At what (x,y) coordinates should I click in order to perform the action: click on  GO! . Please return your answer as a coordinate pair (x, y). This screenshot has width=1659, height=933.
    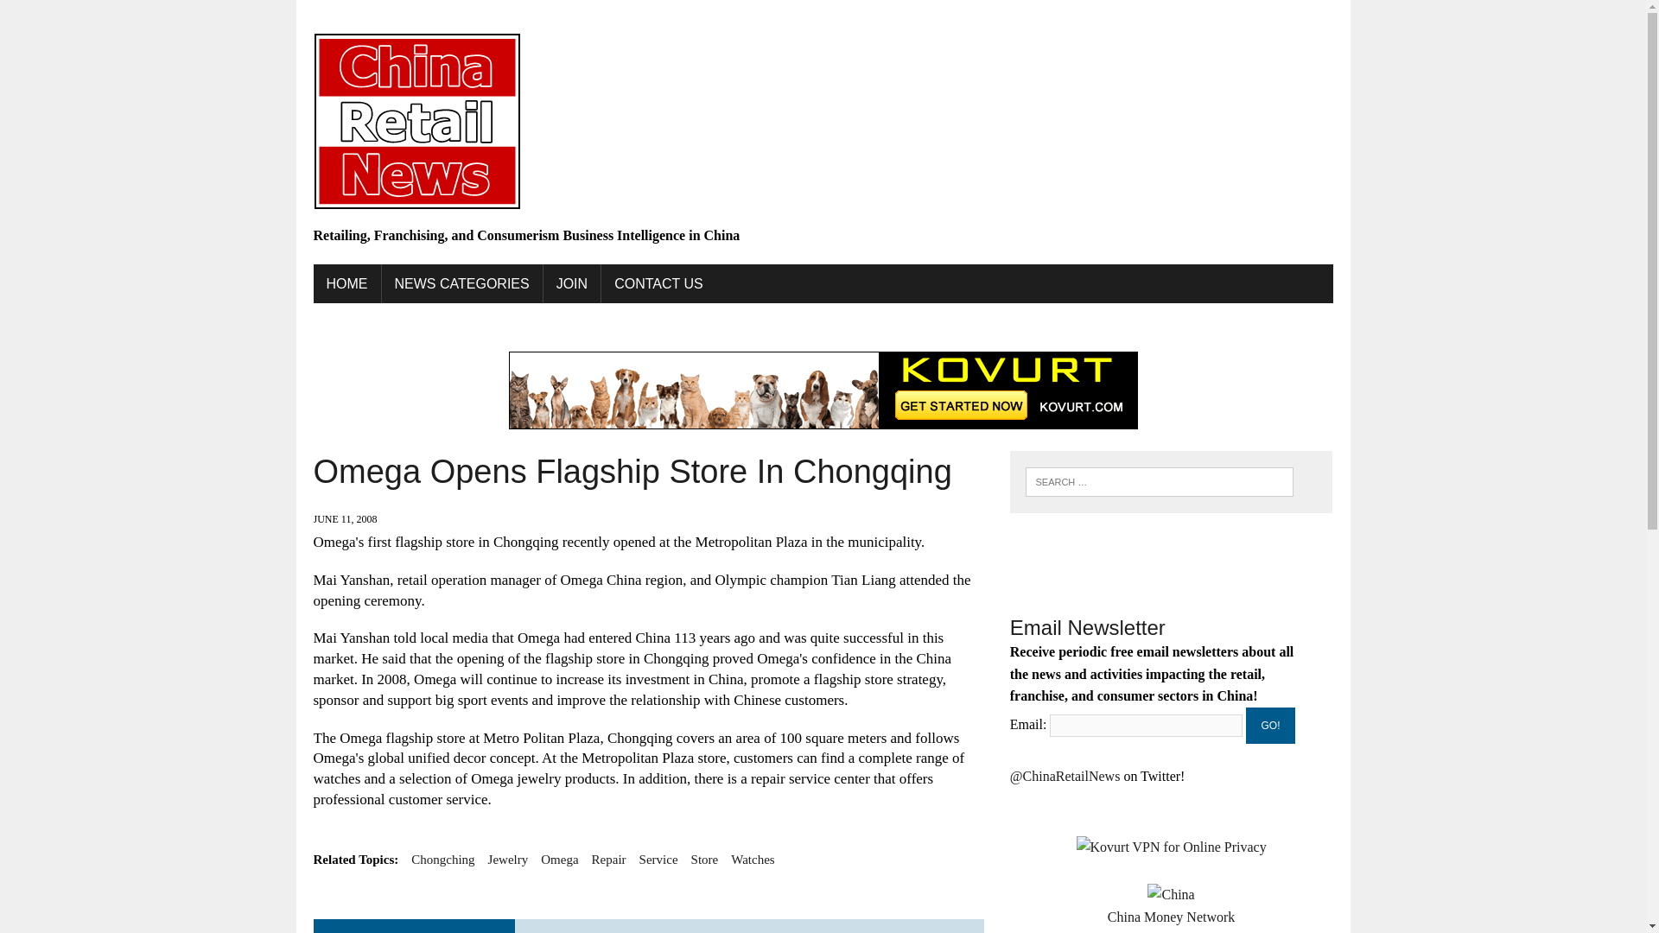
    Looking at the image, I should click on (1270, 725).